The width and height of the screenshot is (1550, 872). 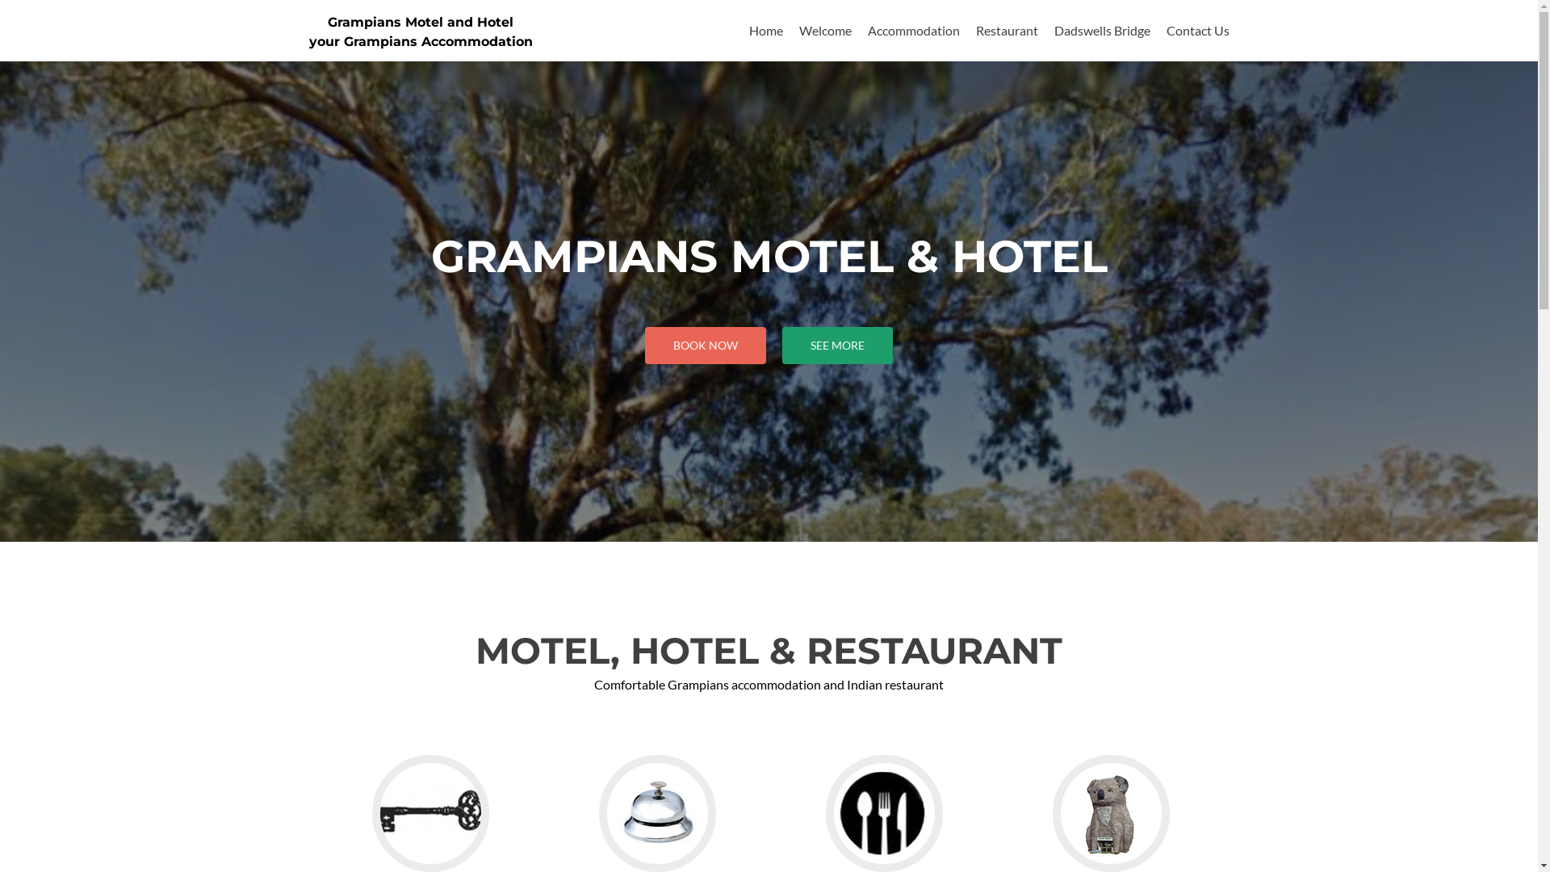 I want to click on BOOK NOW, so click(x=706, y=346).